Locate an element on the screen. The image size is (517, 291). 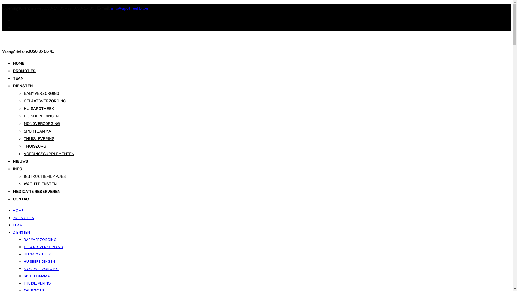
CONTACT is located at coordinates (22, 199).